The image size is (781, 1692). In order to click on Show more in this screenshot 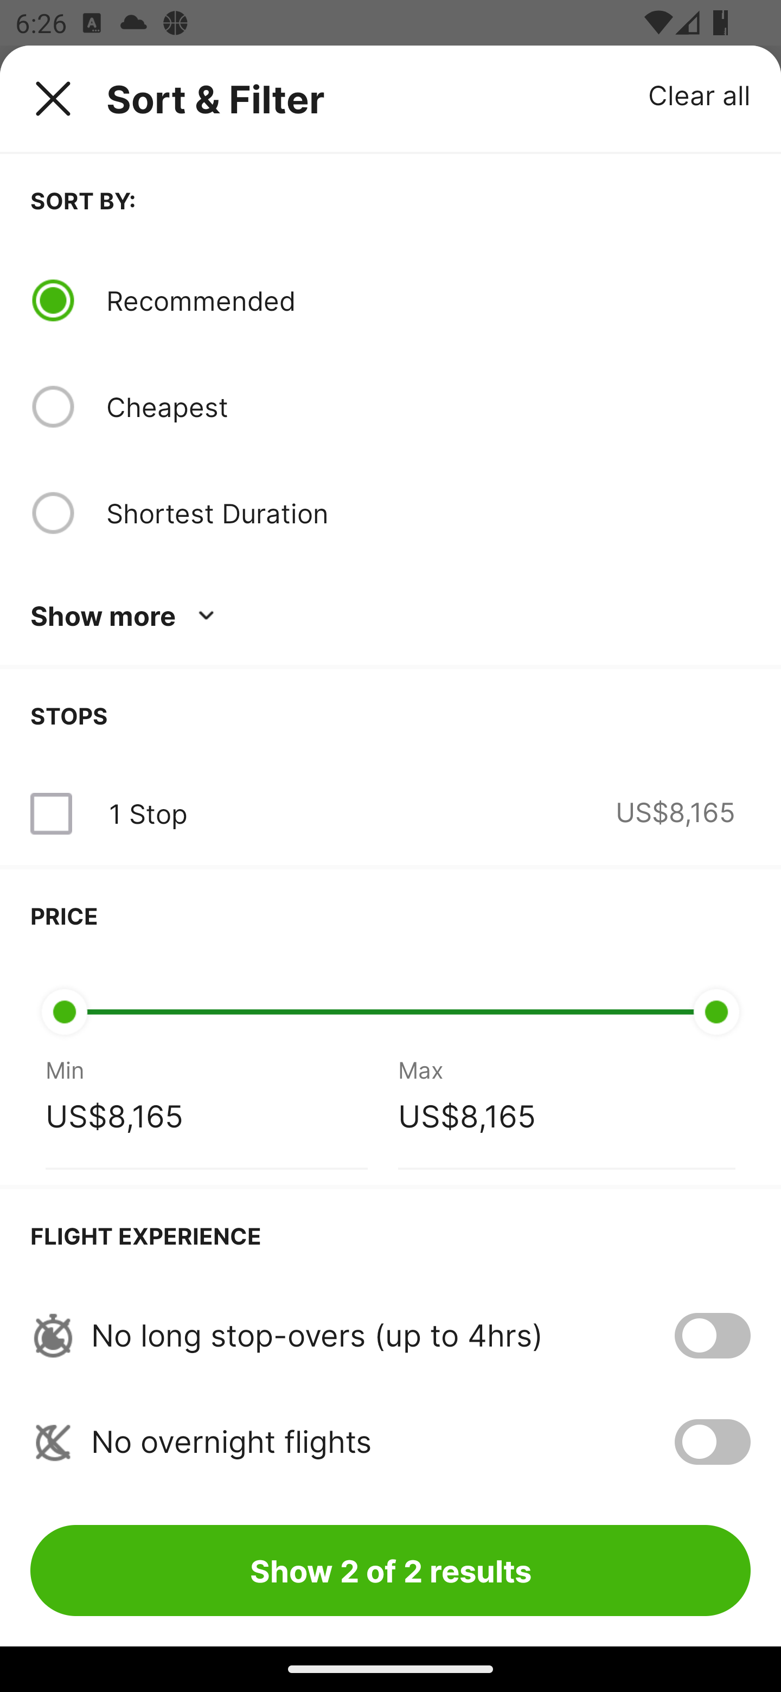, I will do `click(126, 616)`.